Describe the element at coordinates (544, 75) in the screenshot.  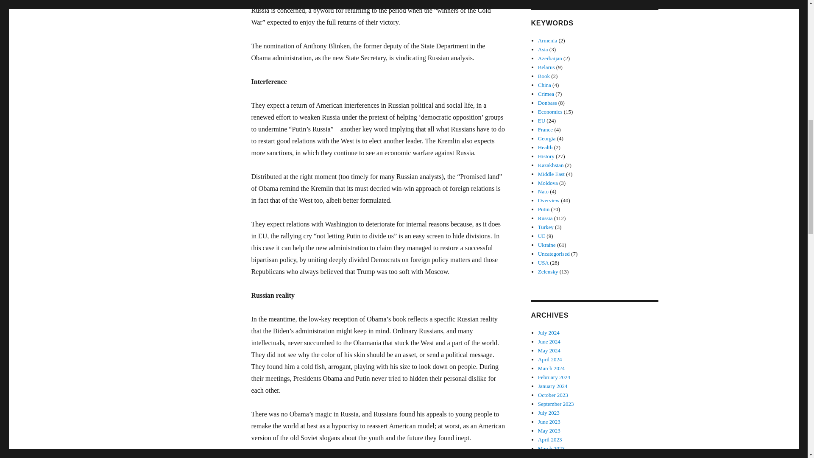
I see `Book` at that location.